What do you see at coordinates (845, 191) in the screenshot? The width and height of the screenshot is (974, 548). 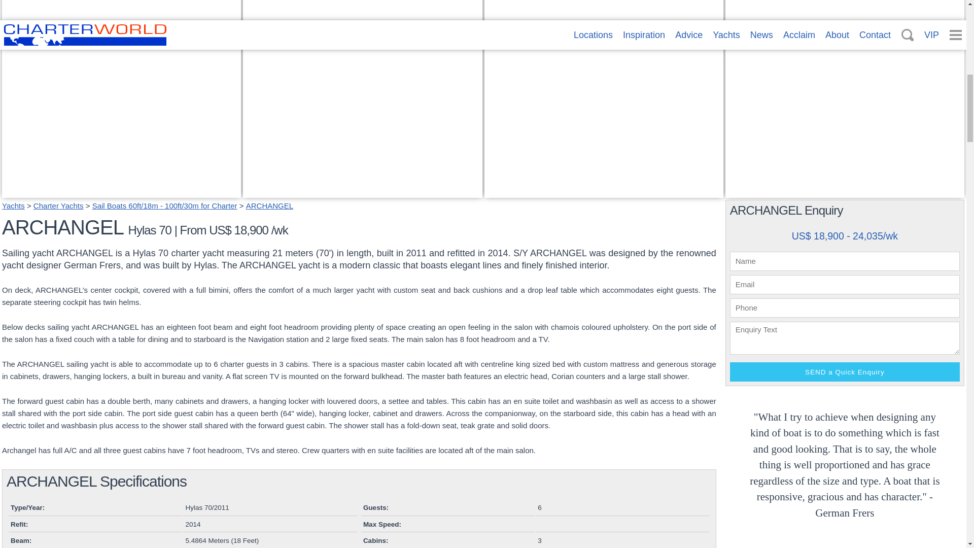 I see `FAR BAY` at bounding box center [845, 191].